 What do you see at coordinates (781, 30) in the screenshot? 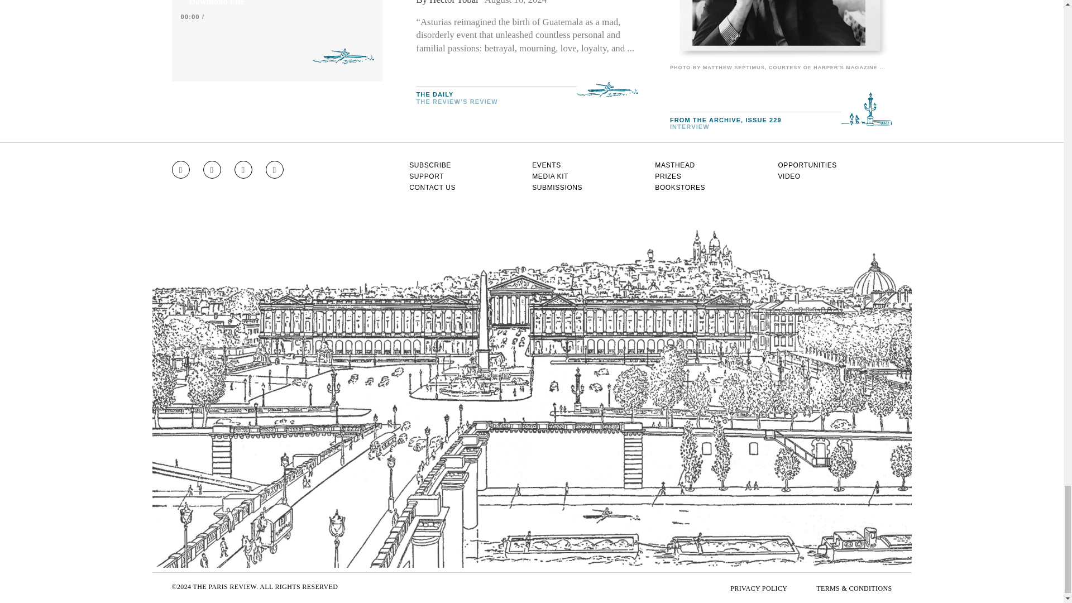
I see `undefined` at bounding box center [781, 30].